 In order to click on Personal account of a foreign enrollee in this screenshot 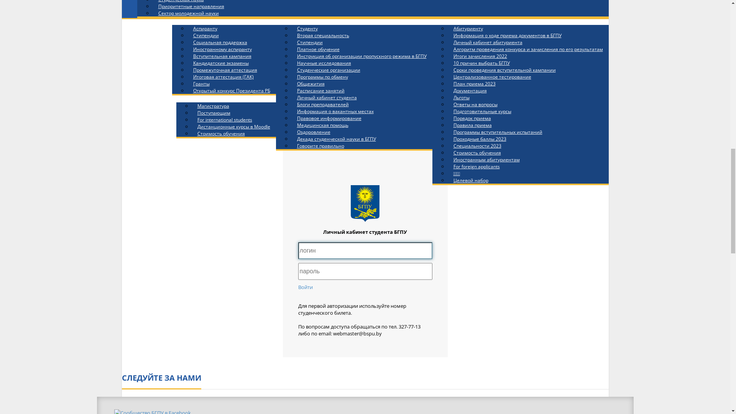, I will do `click(201, 34)`.